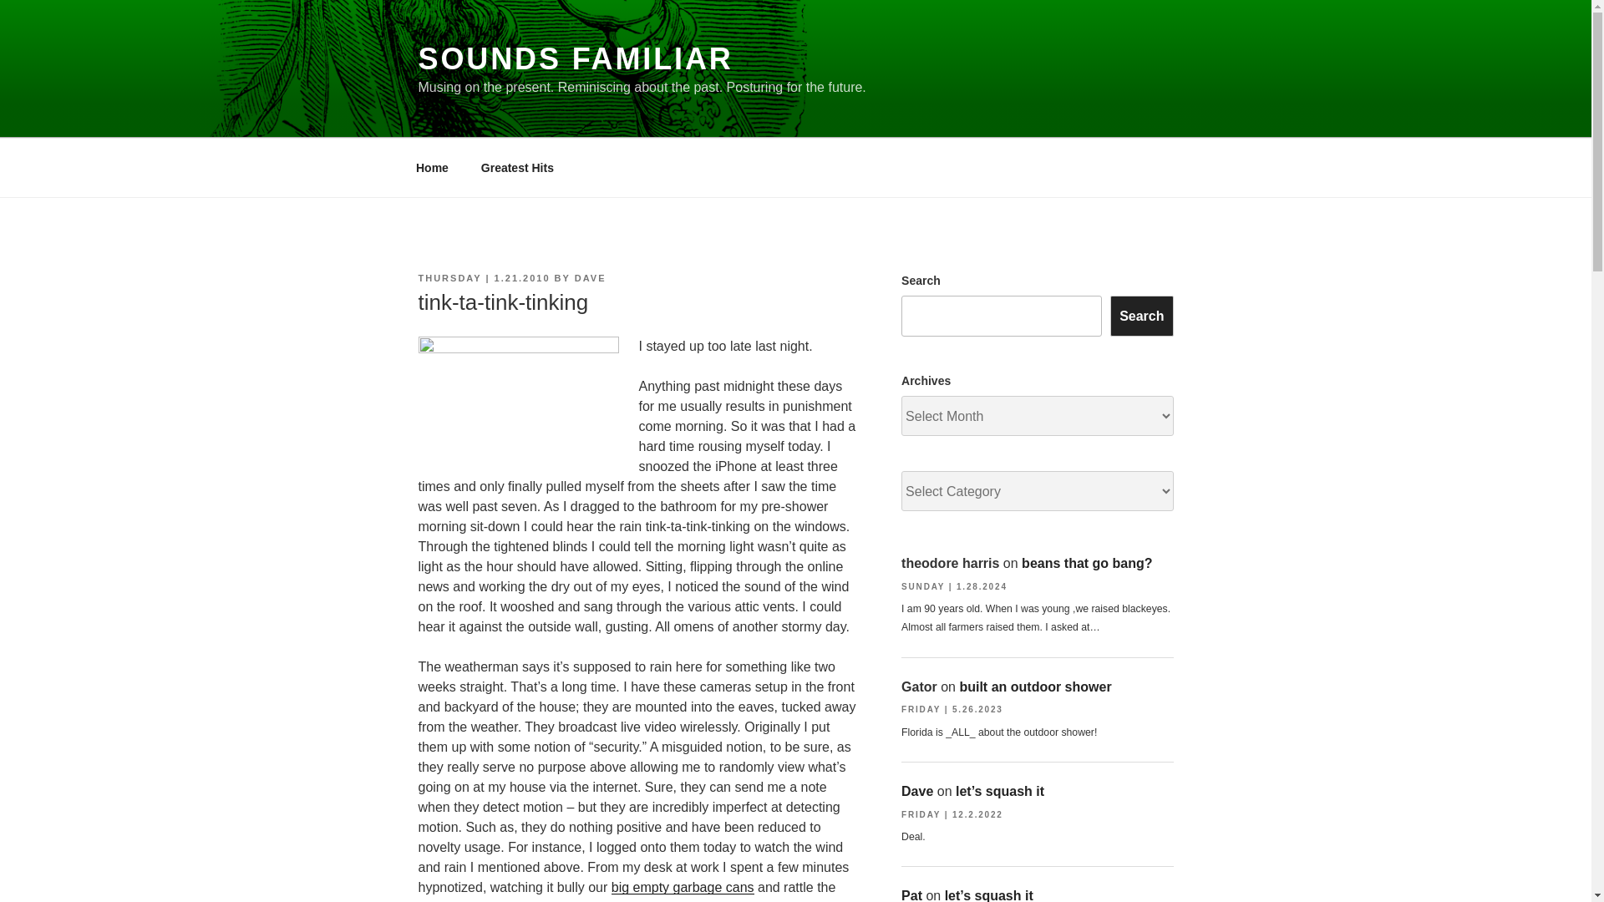 The height and width of the screenshot is (902, 1604). What do you see at coordinates (912, 895) in the screenshot?
I see `Pat` at bounding box center [912, 895].